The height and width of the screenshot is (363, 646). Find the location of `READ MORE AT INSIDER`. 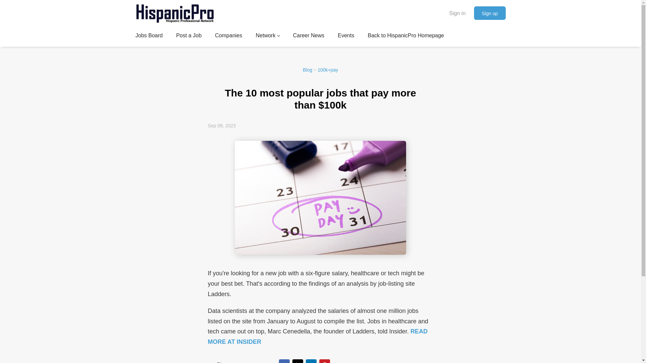

READ MORE AT INSIDER is located at coordinates (318, 337).